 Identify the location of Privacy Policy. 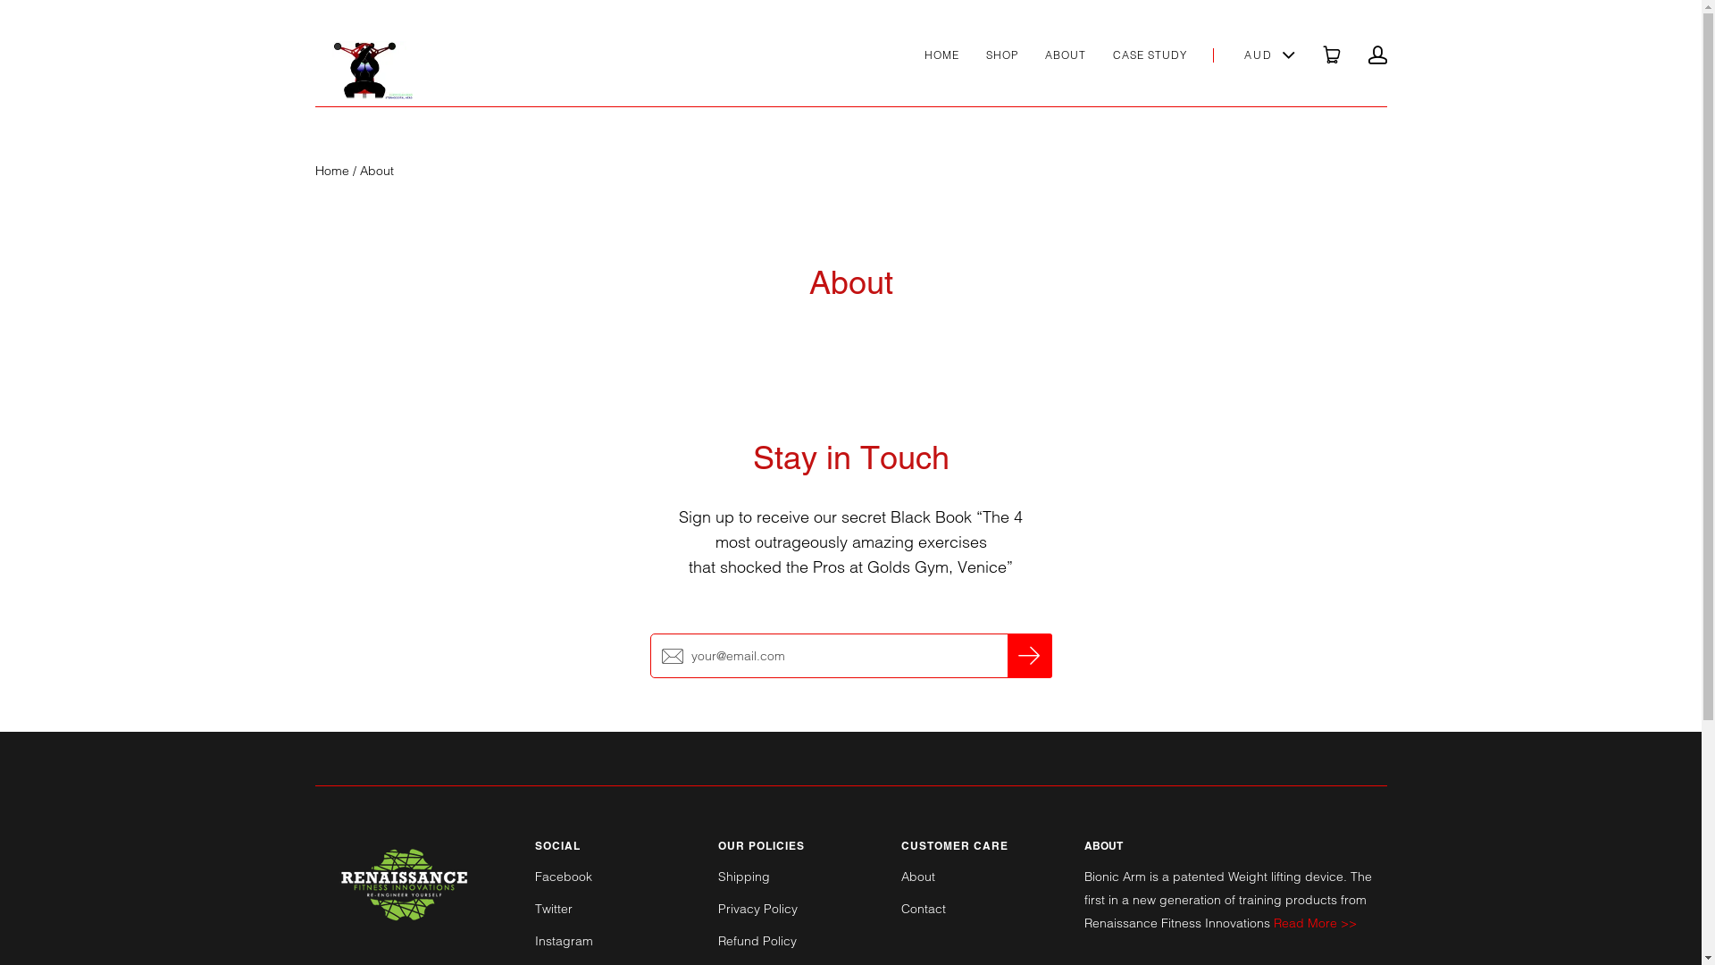
(757, 909).